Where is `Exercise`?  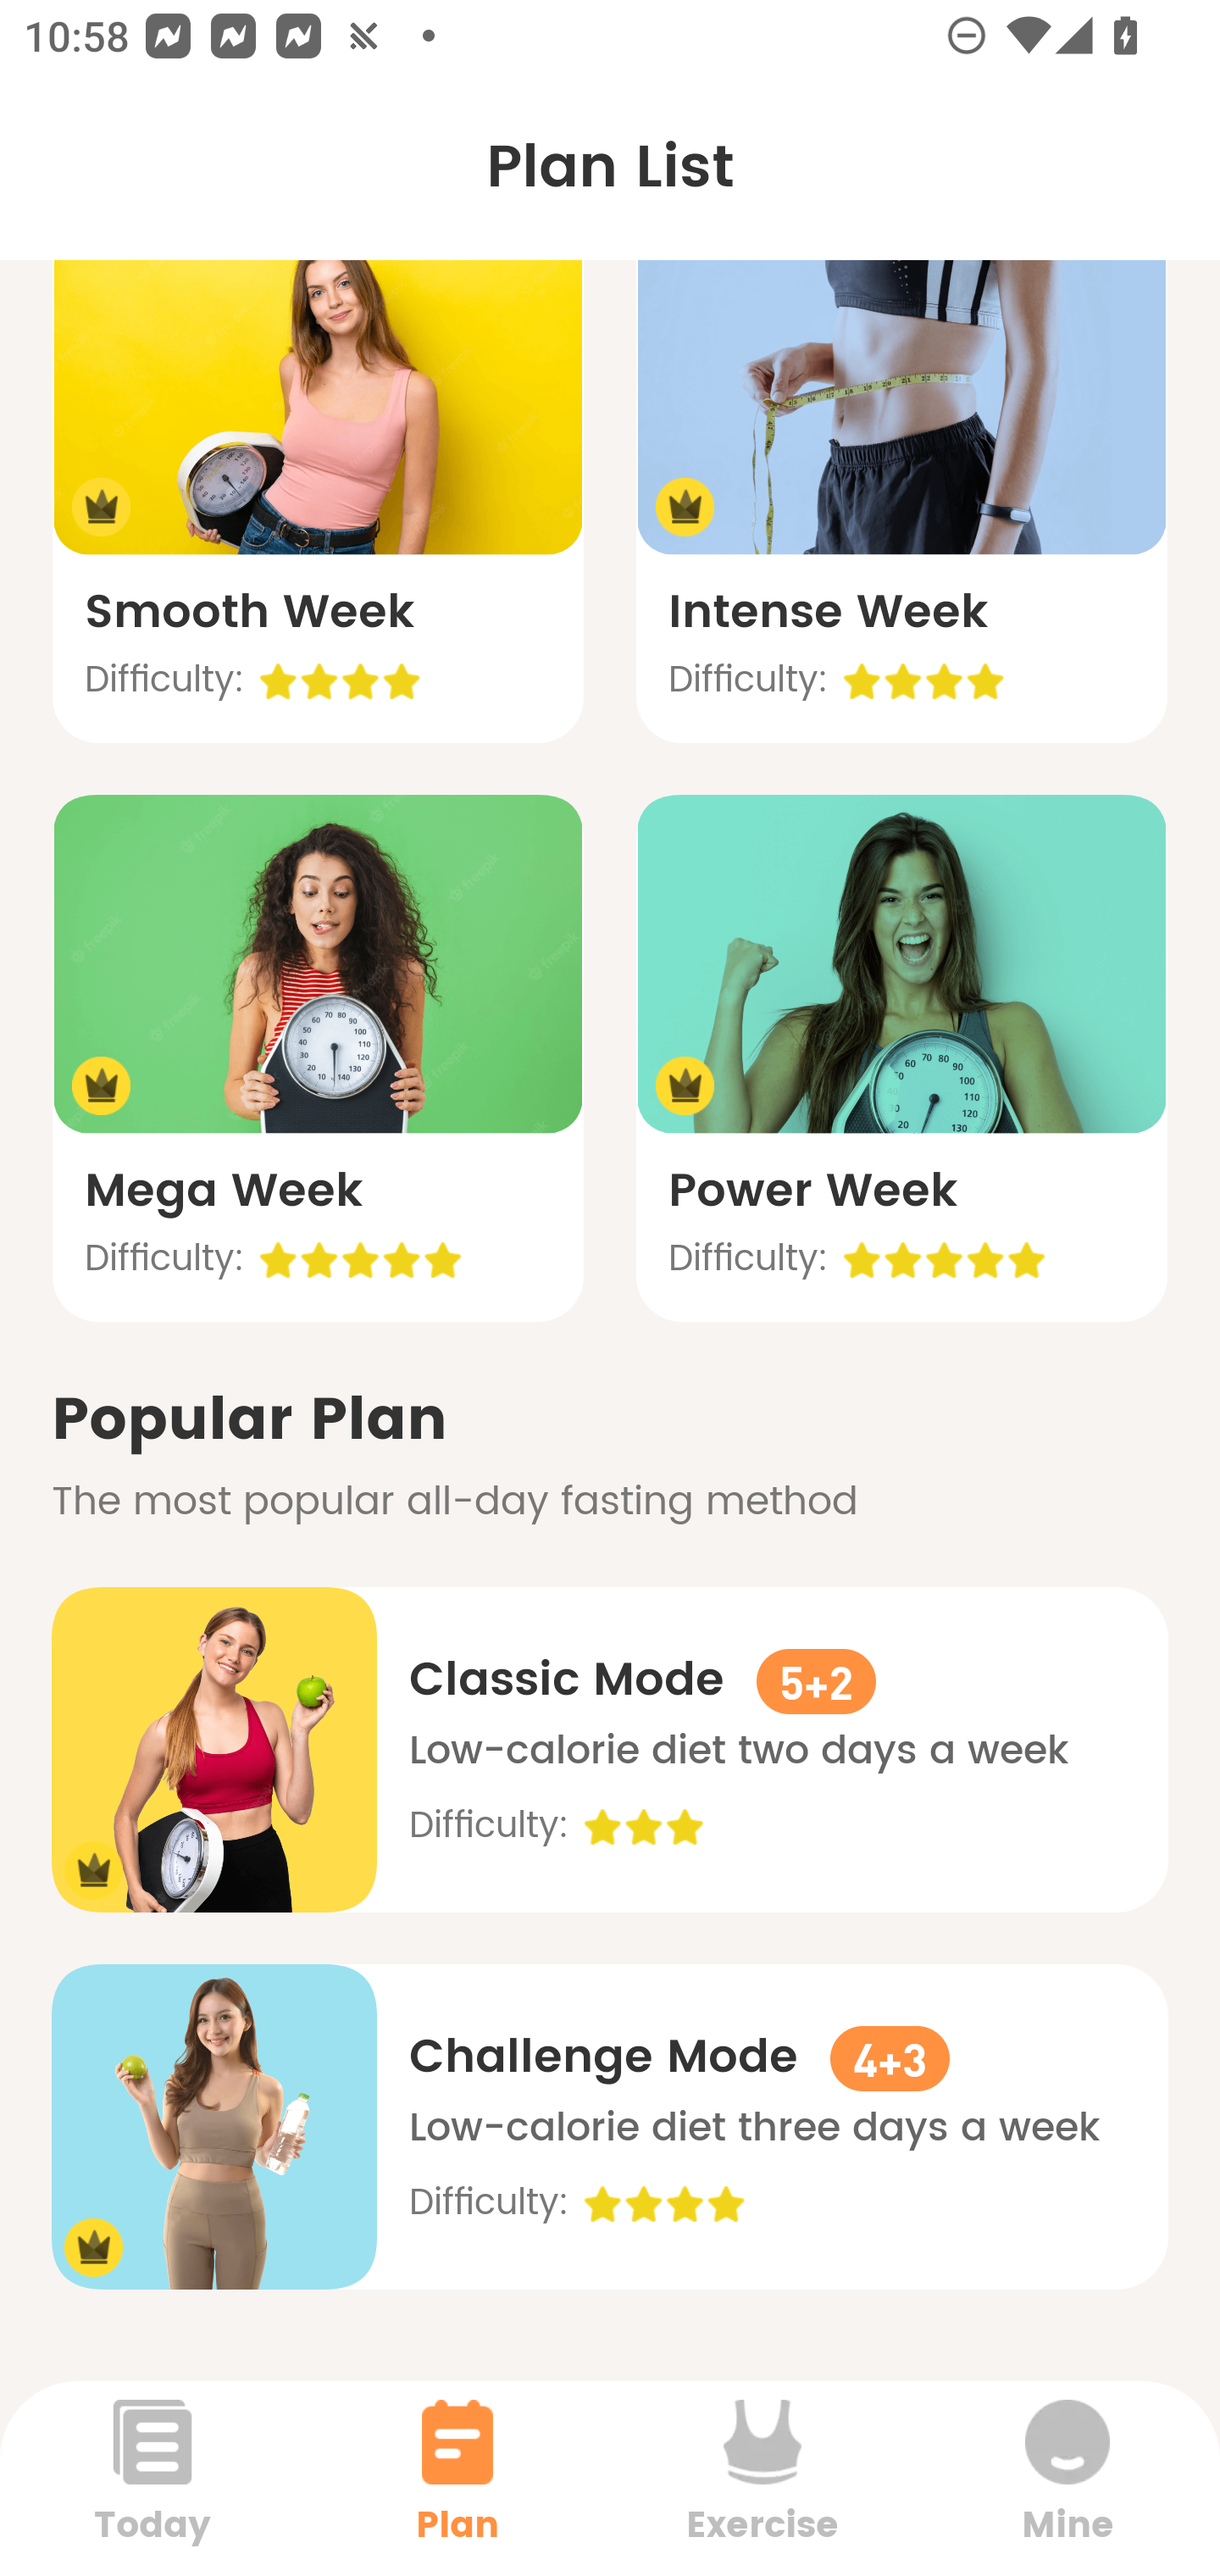
Exercise is located at coordinates (762, 2478).